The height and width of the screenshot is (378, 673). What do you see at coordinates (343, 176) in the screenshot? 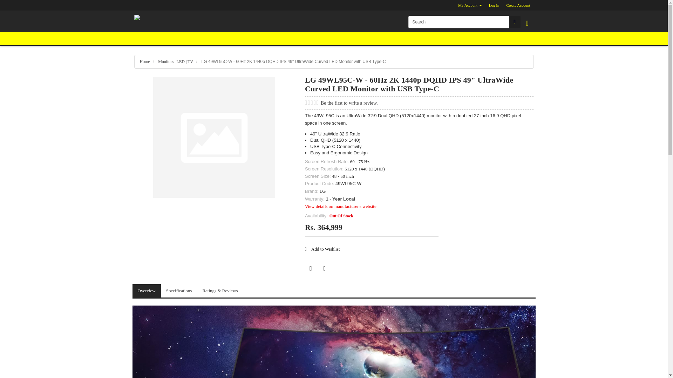
I see `48 - 50 inch` at bounding box center [343, 176].